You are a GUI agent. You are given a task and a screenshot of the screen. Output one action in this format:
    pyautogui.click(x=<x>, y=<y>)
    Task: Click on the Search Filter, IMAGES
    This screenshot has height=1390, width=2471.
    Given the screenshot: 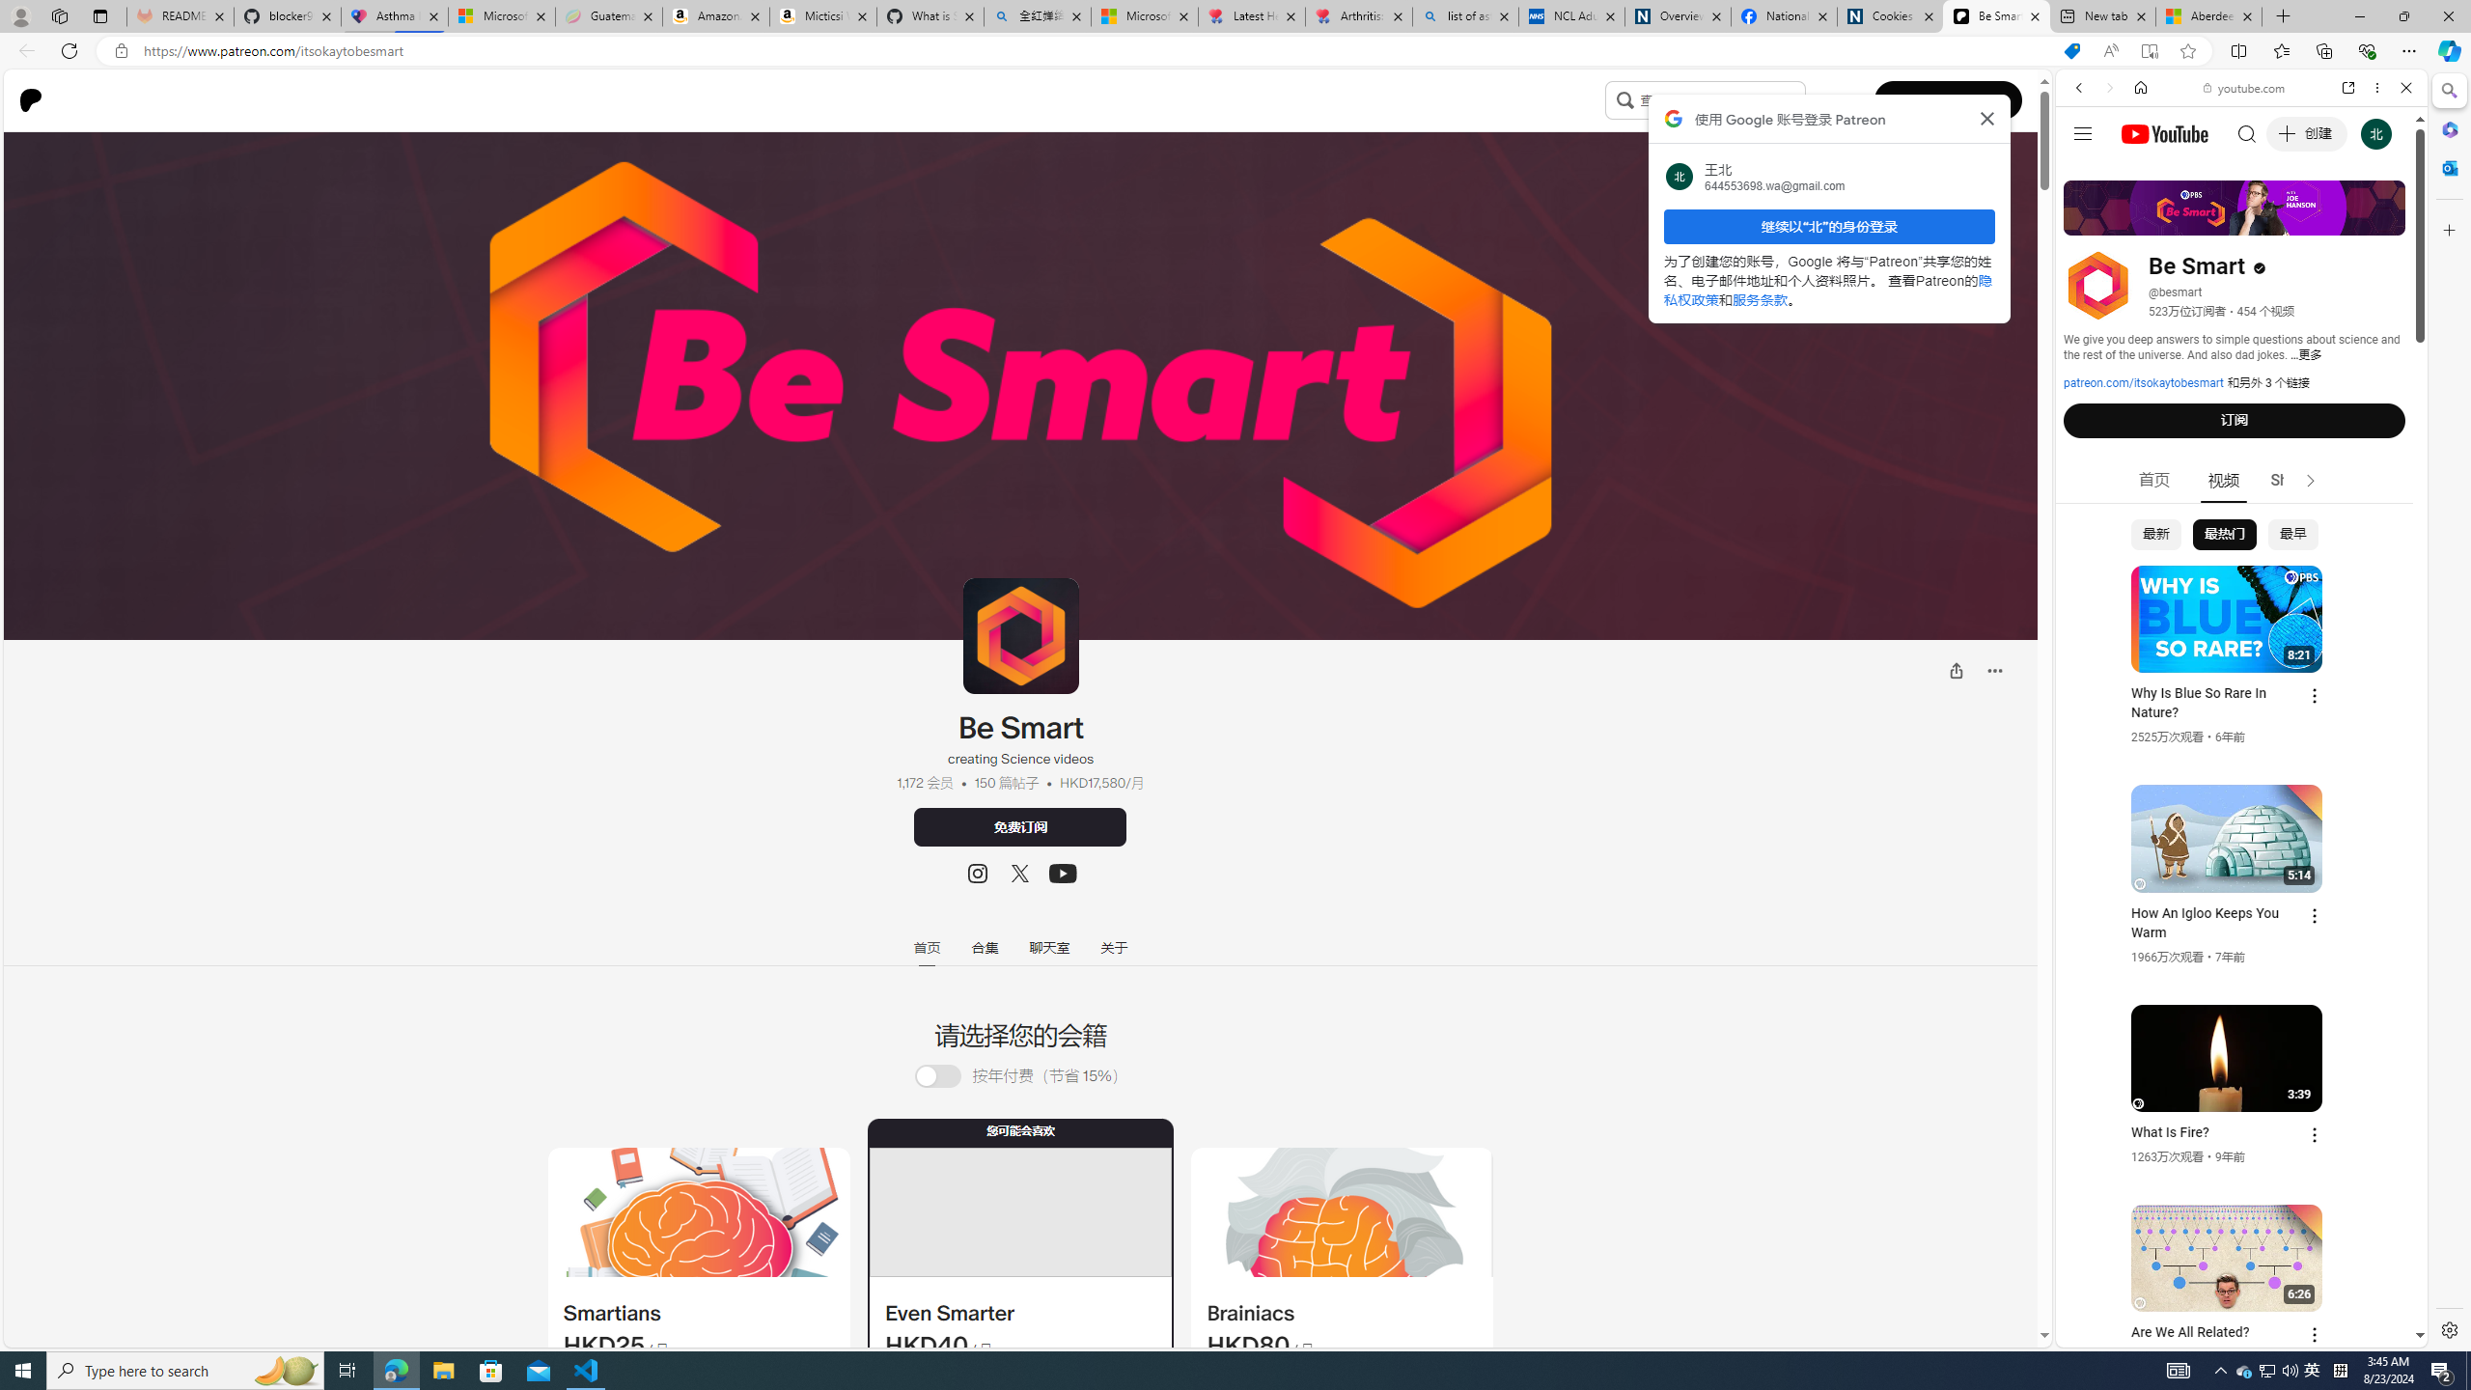 What is the action you would take?
    pyautogui.click(x=2143, y=220)
    